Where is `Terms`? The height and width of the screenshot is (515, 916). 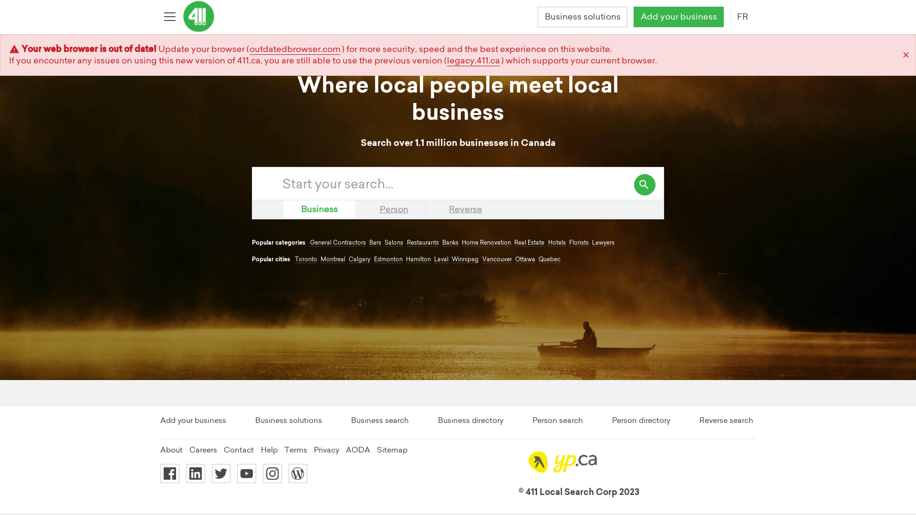
Terms is located at coordinates (296, 450).